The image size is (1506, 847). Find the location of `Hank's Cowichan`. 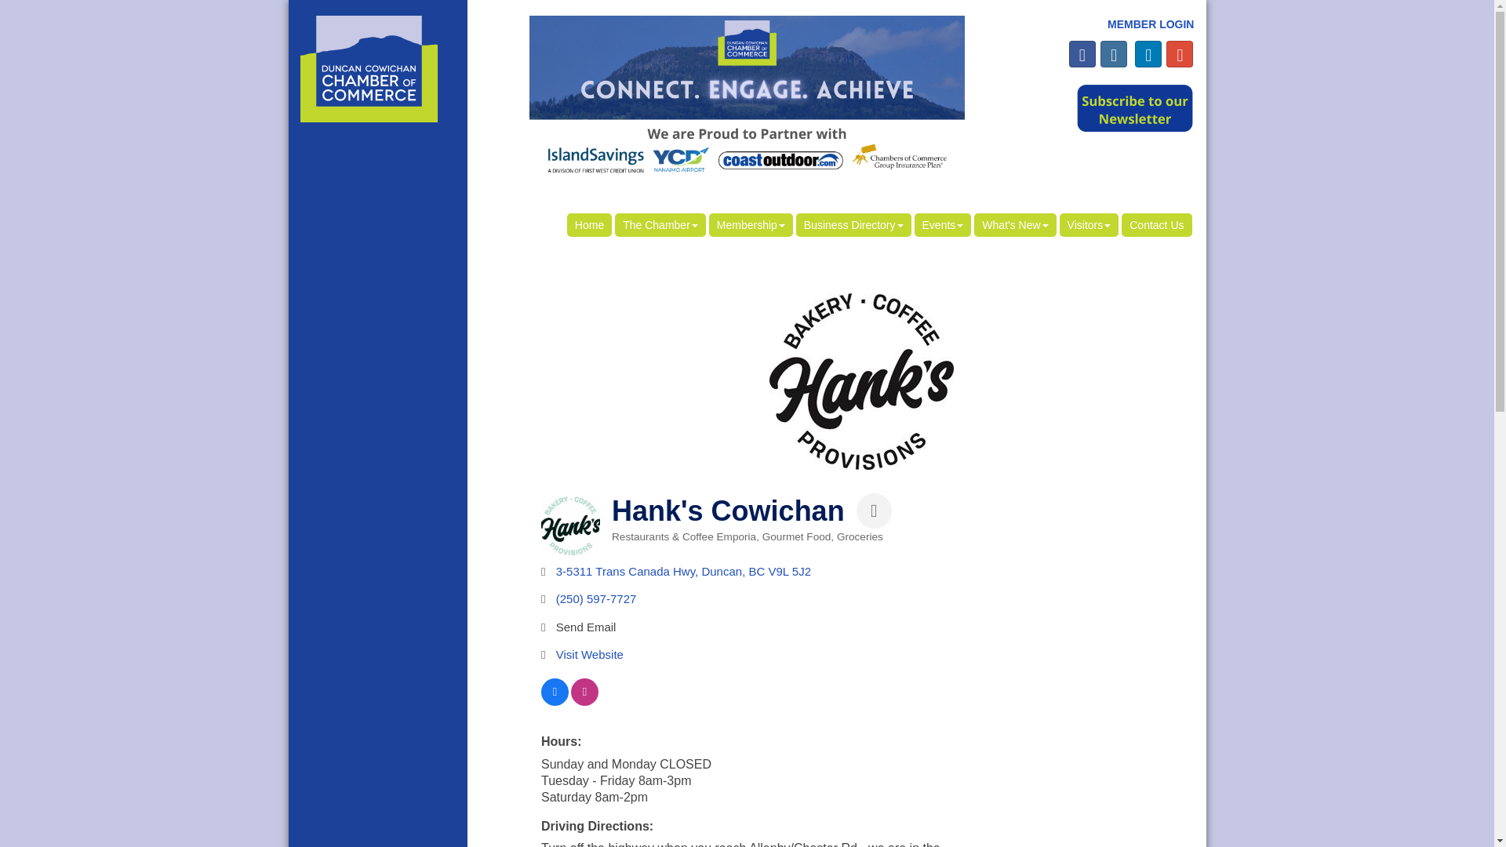

Hank's Cowichan is located at coordinates (861, 381).